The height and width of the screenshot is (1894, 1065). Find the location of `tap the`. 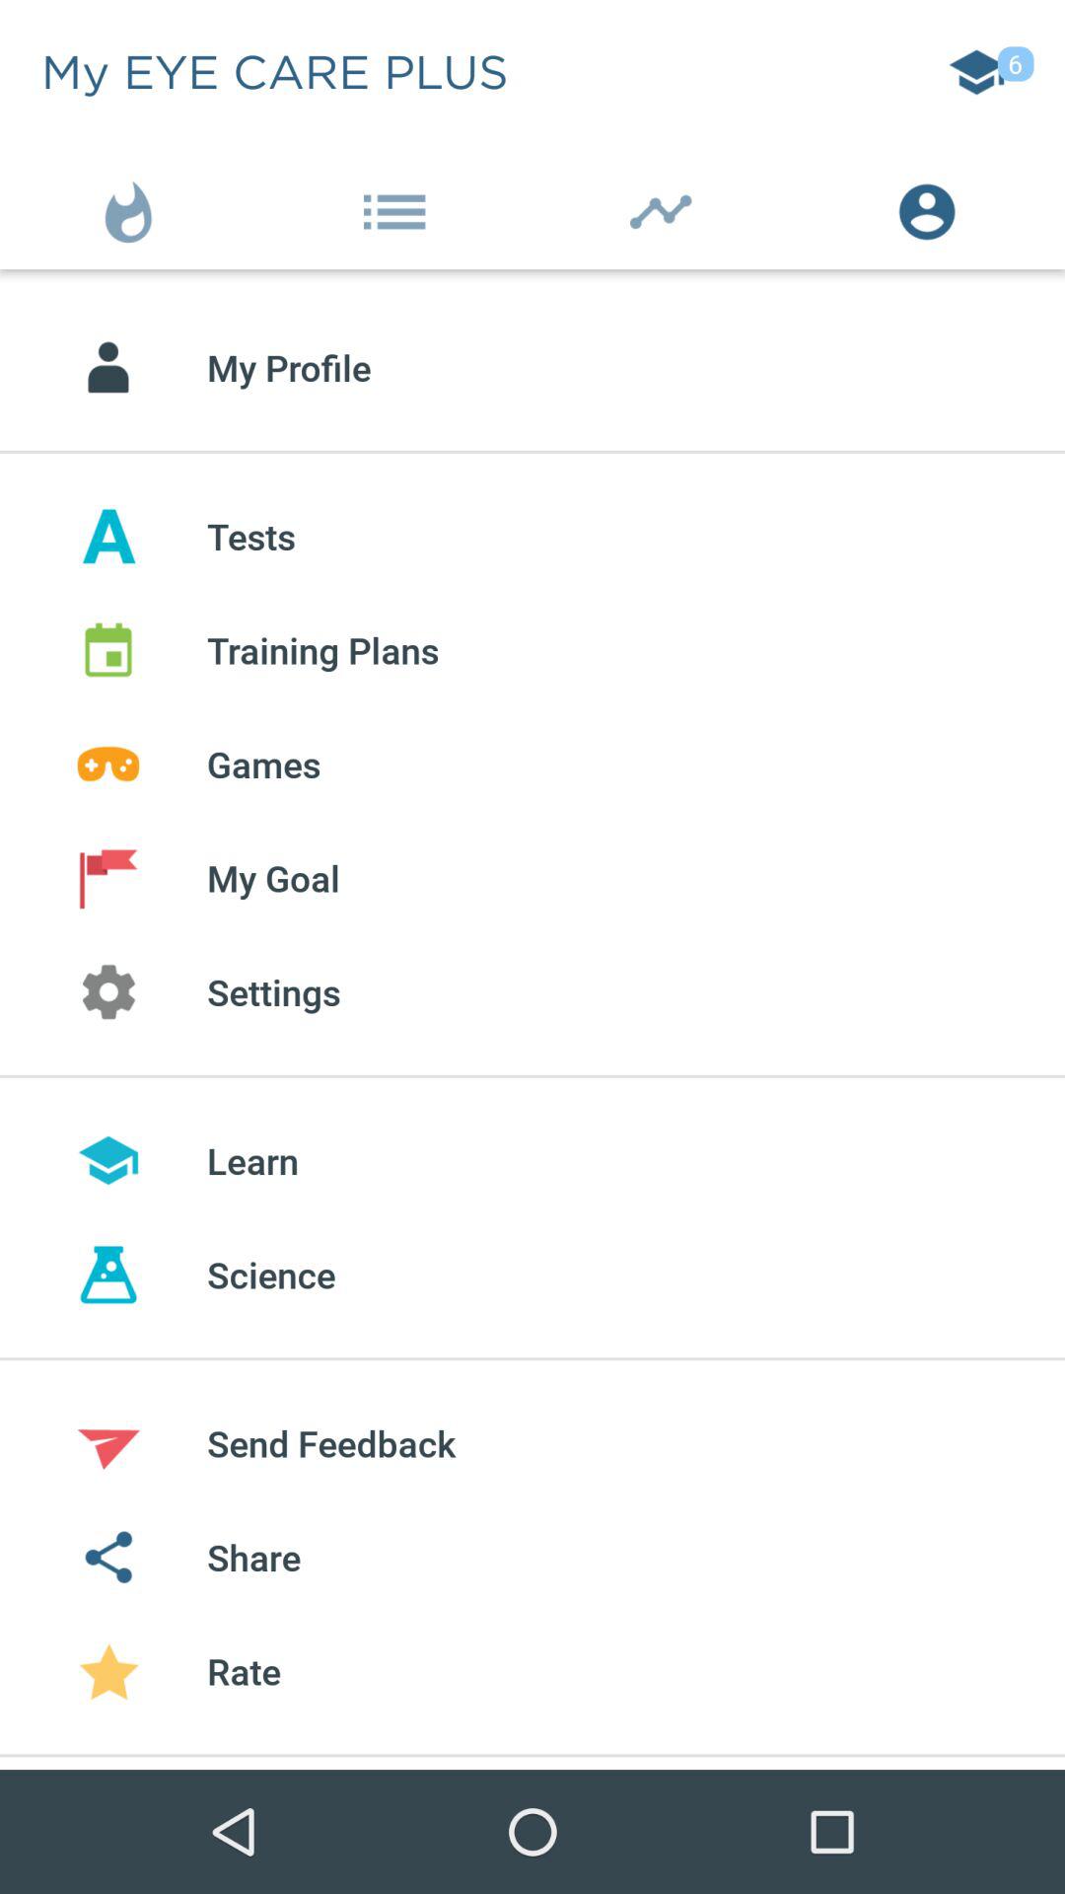

tap the is located at coordinates (399, 207).